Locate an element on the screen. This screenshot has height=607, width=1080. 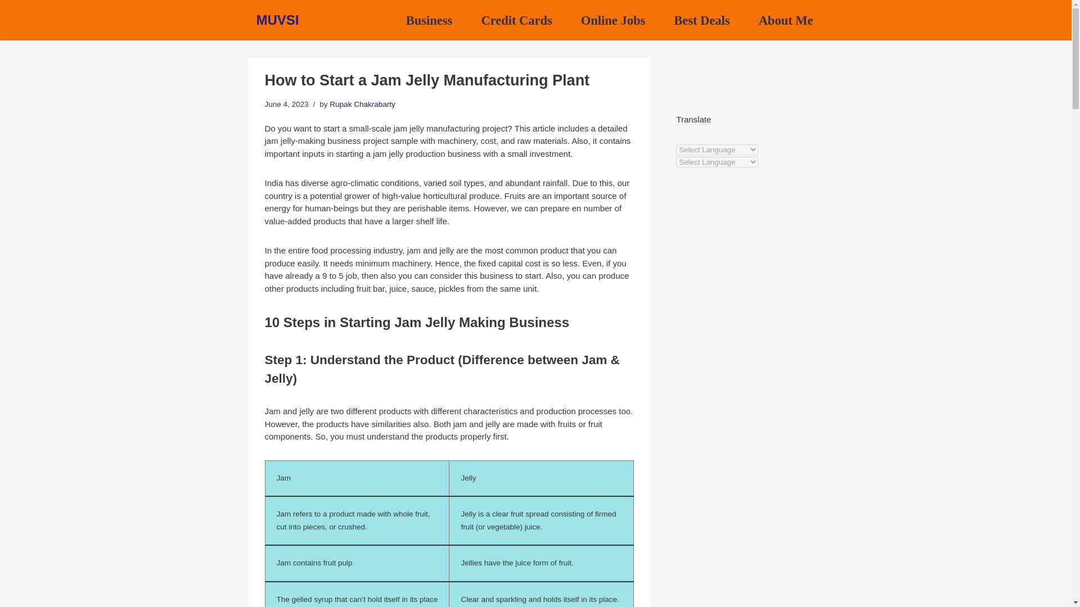
Posts by Rupak Chakrabarty is located at coordinates (362, 105).